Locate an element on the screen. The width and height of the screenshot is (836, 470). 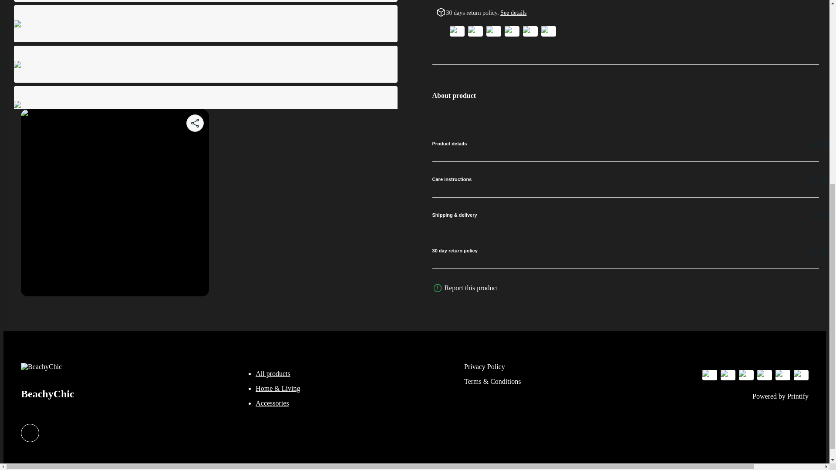
Report this product is located at coordinates (471, 288).